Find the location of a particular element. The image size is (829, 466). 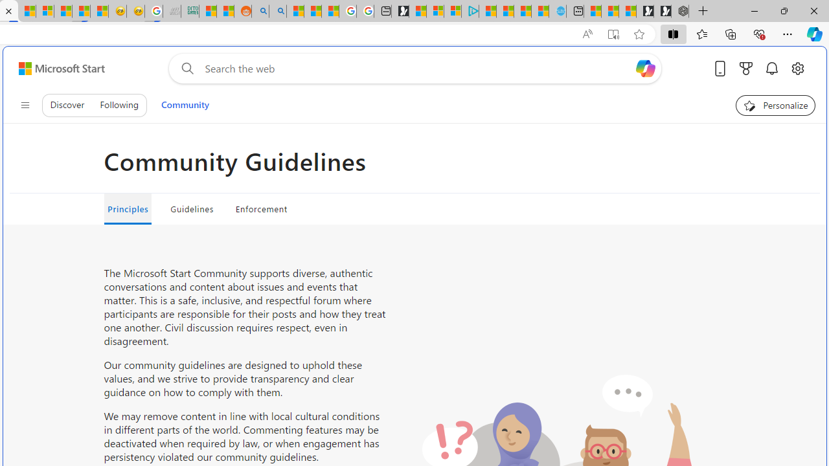

Class: control icon-only is located at coordinates (25, 105).